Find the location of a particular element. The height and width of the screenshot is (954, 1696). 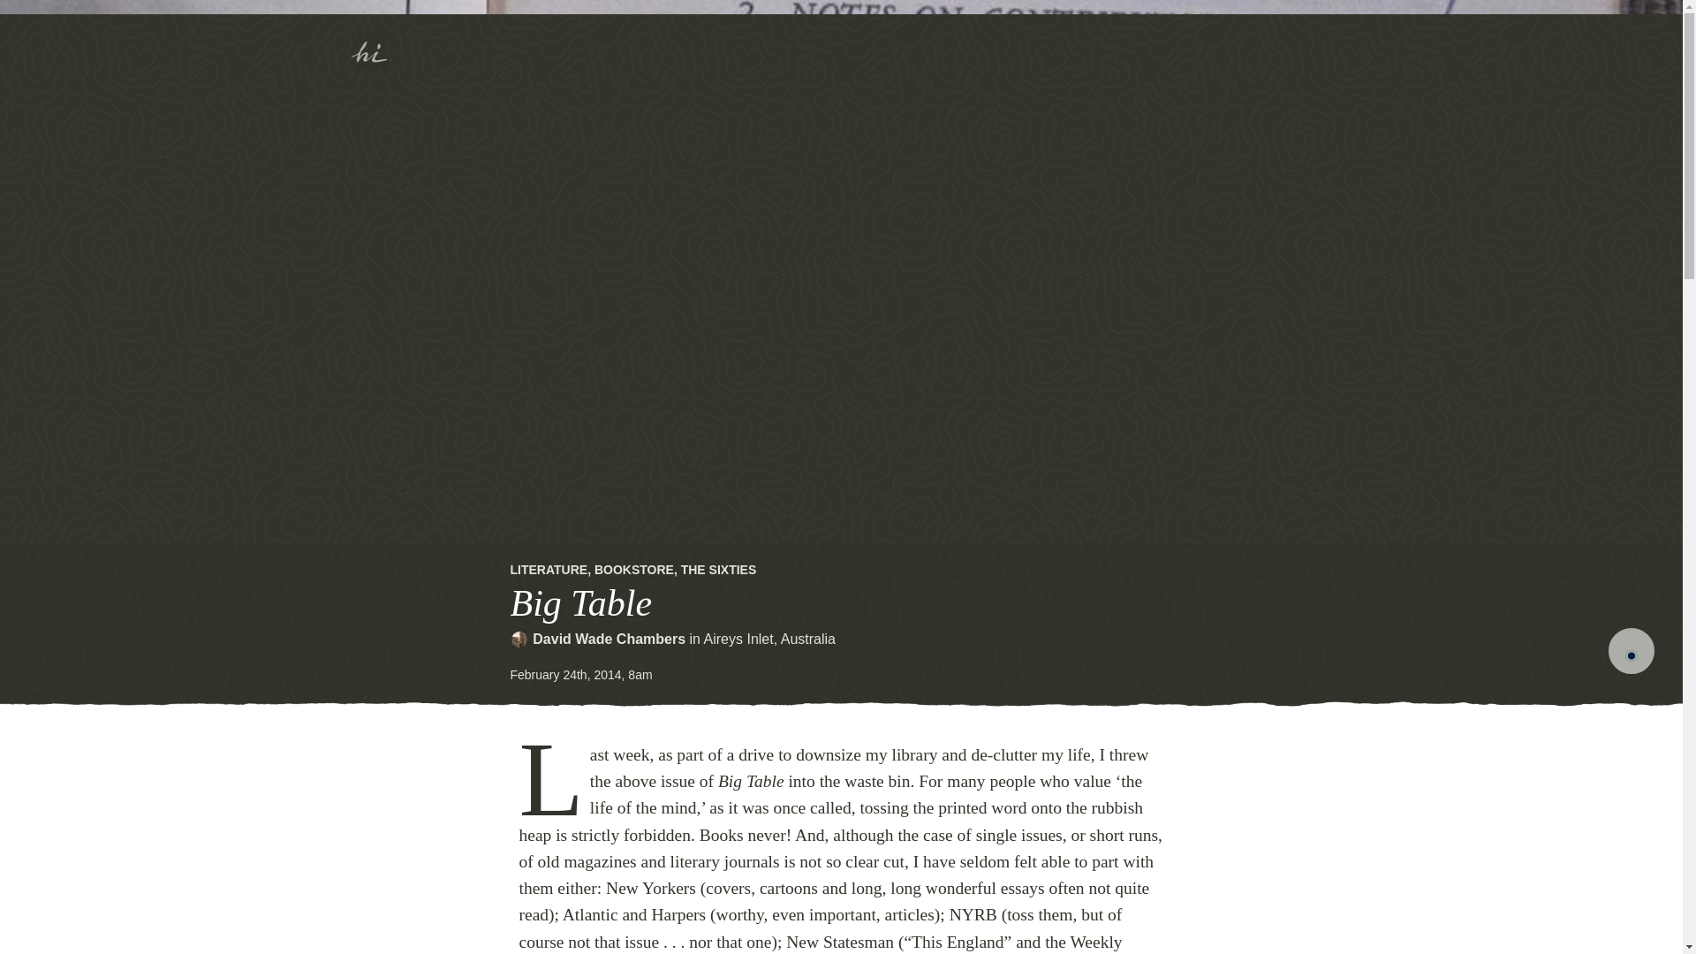

David Wade Chambers is located at coordinates (608, 639).